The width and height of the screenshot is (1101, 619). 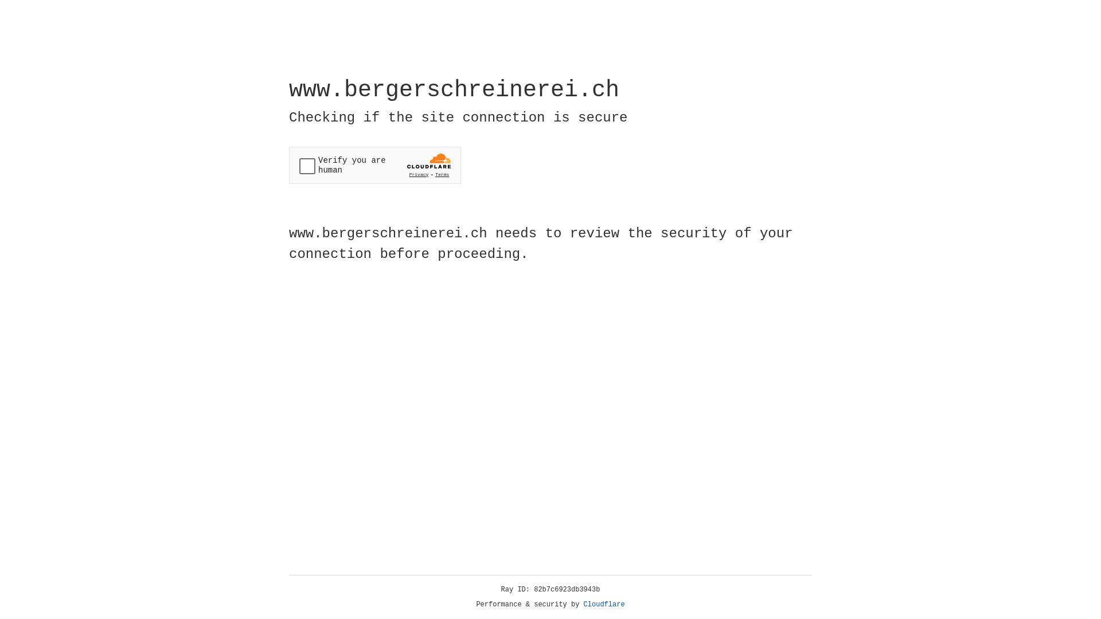 What do you see at coordinates (604, 605) in the screenshot?
I see `Cloudflare` at bounding box center [604, 605].